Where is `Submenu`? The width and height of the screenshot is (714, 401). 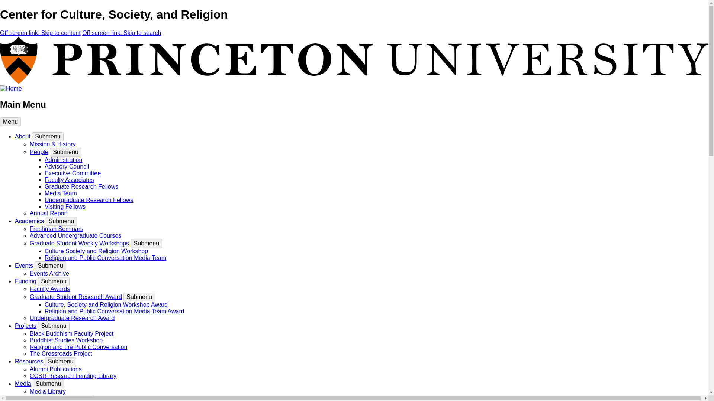
Submenu is located at coordinates (50, 266).